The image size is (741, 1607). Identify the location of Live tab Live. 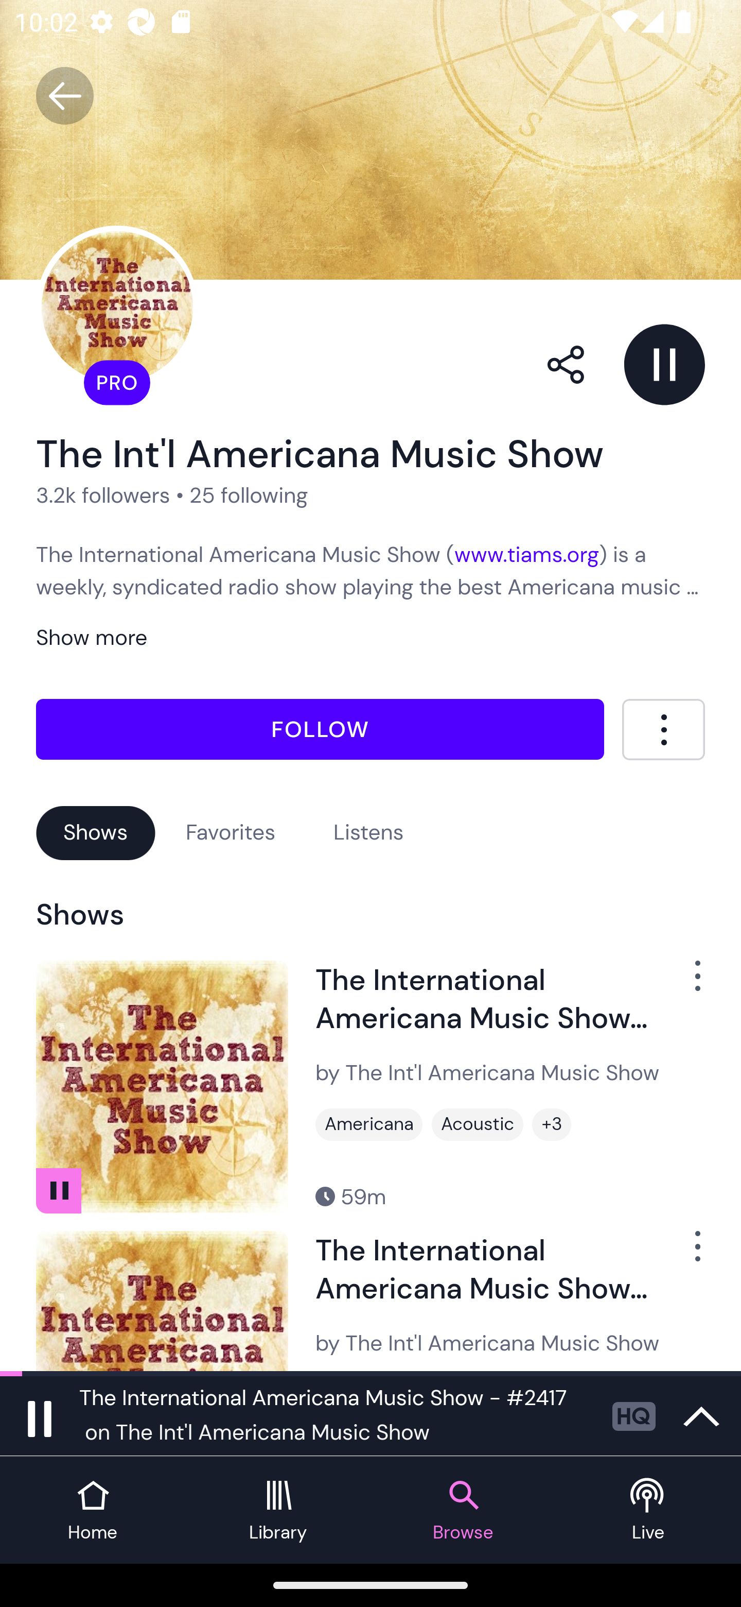
(648, 1510).